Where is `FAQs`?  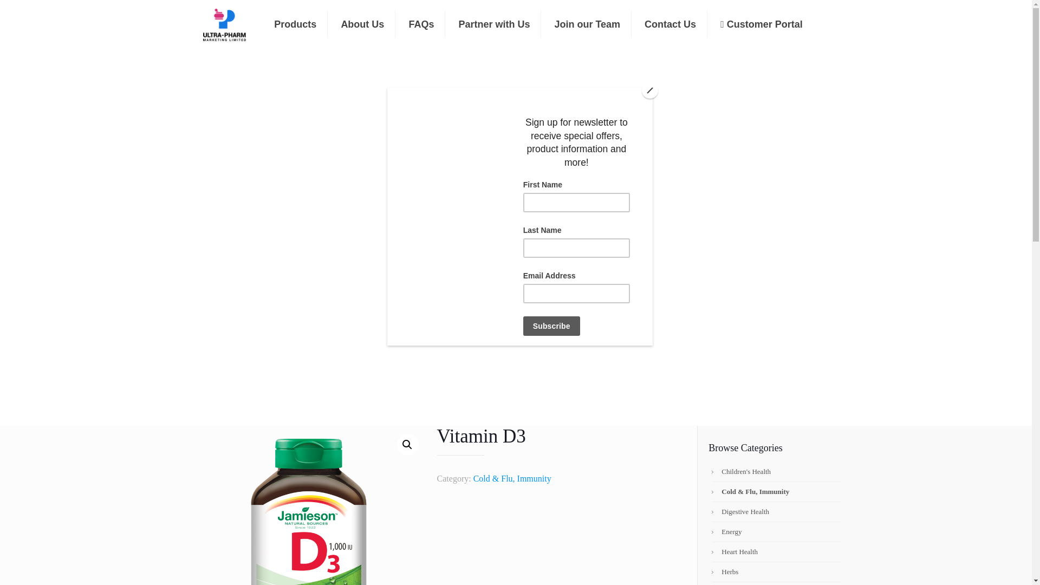 FAQs is located at coordinates (421, 24).